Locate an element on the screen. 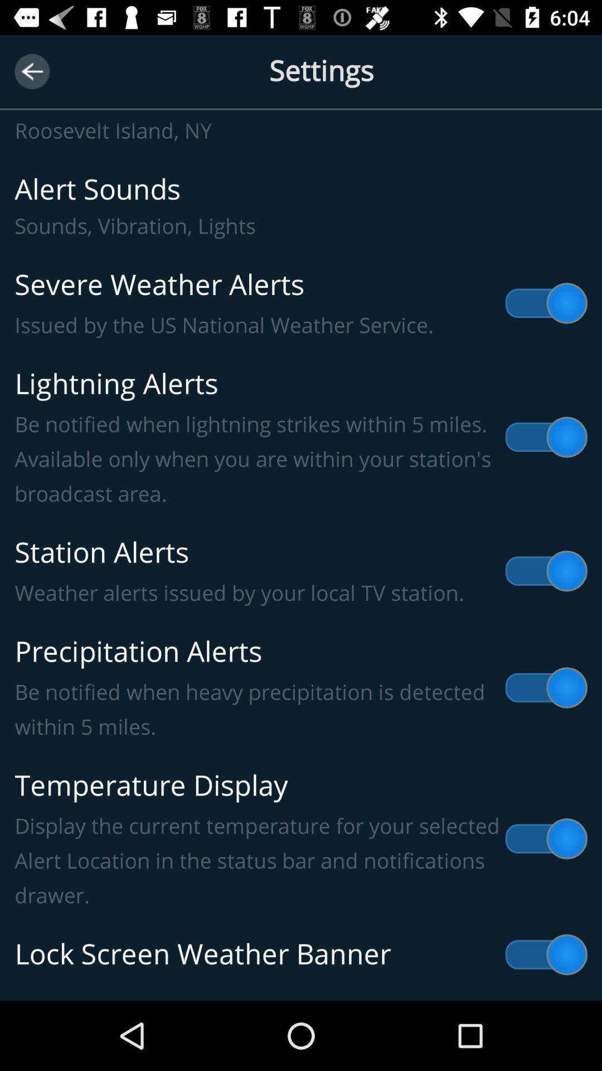 The width and height of the screenshot is (602, 1071). select lock screen weather item is located at coordinates (301, 954).